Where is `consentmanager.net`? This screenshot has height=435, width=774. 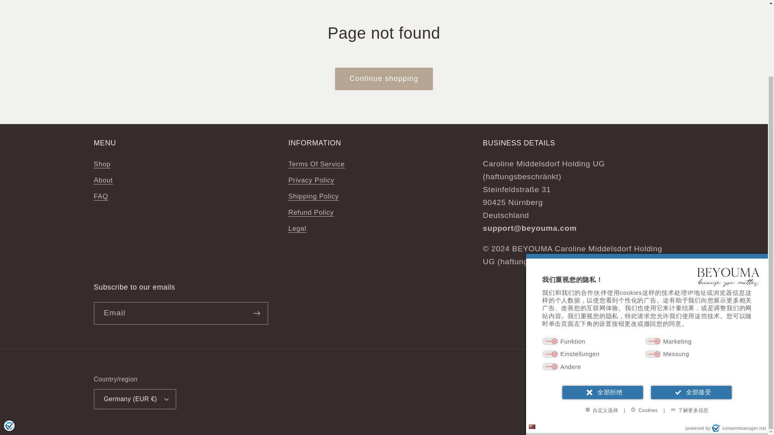 consentmanager.net is located at coordinates (739, 341).